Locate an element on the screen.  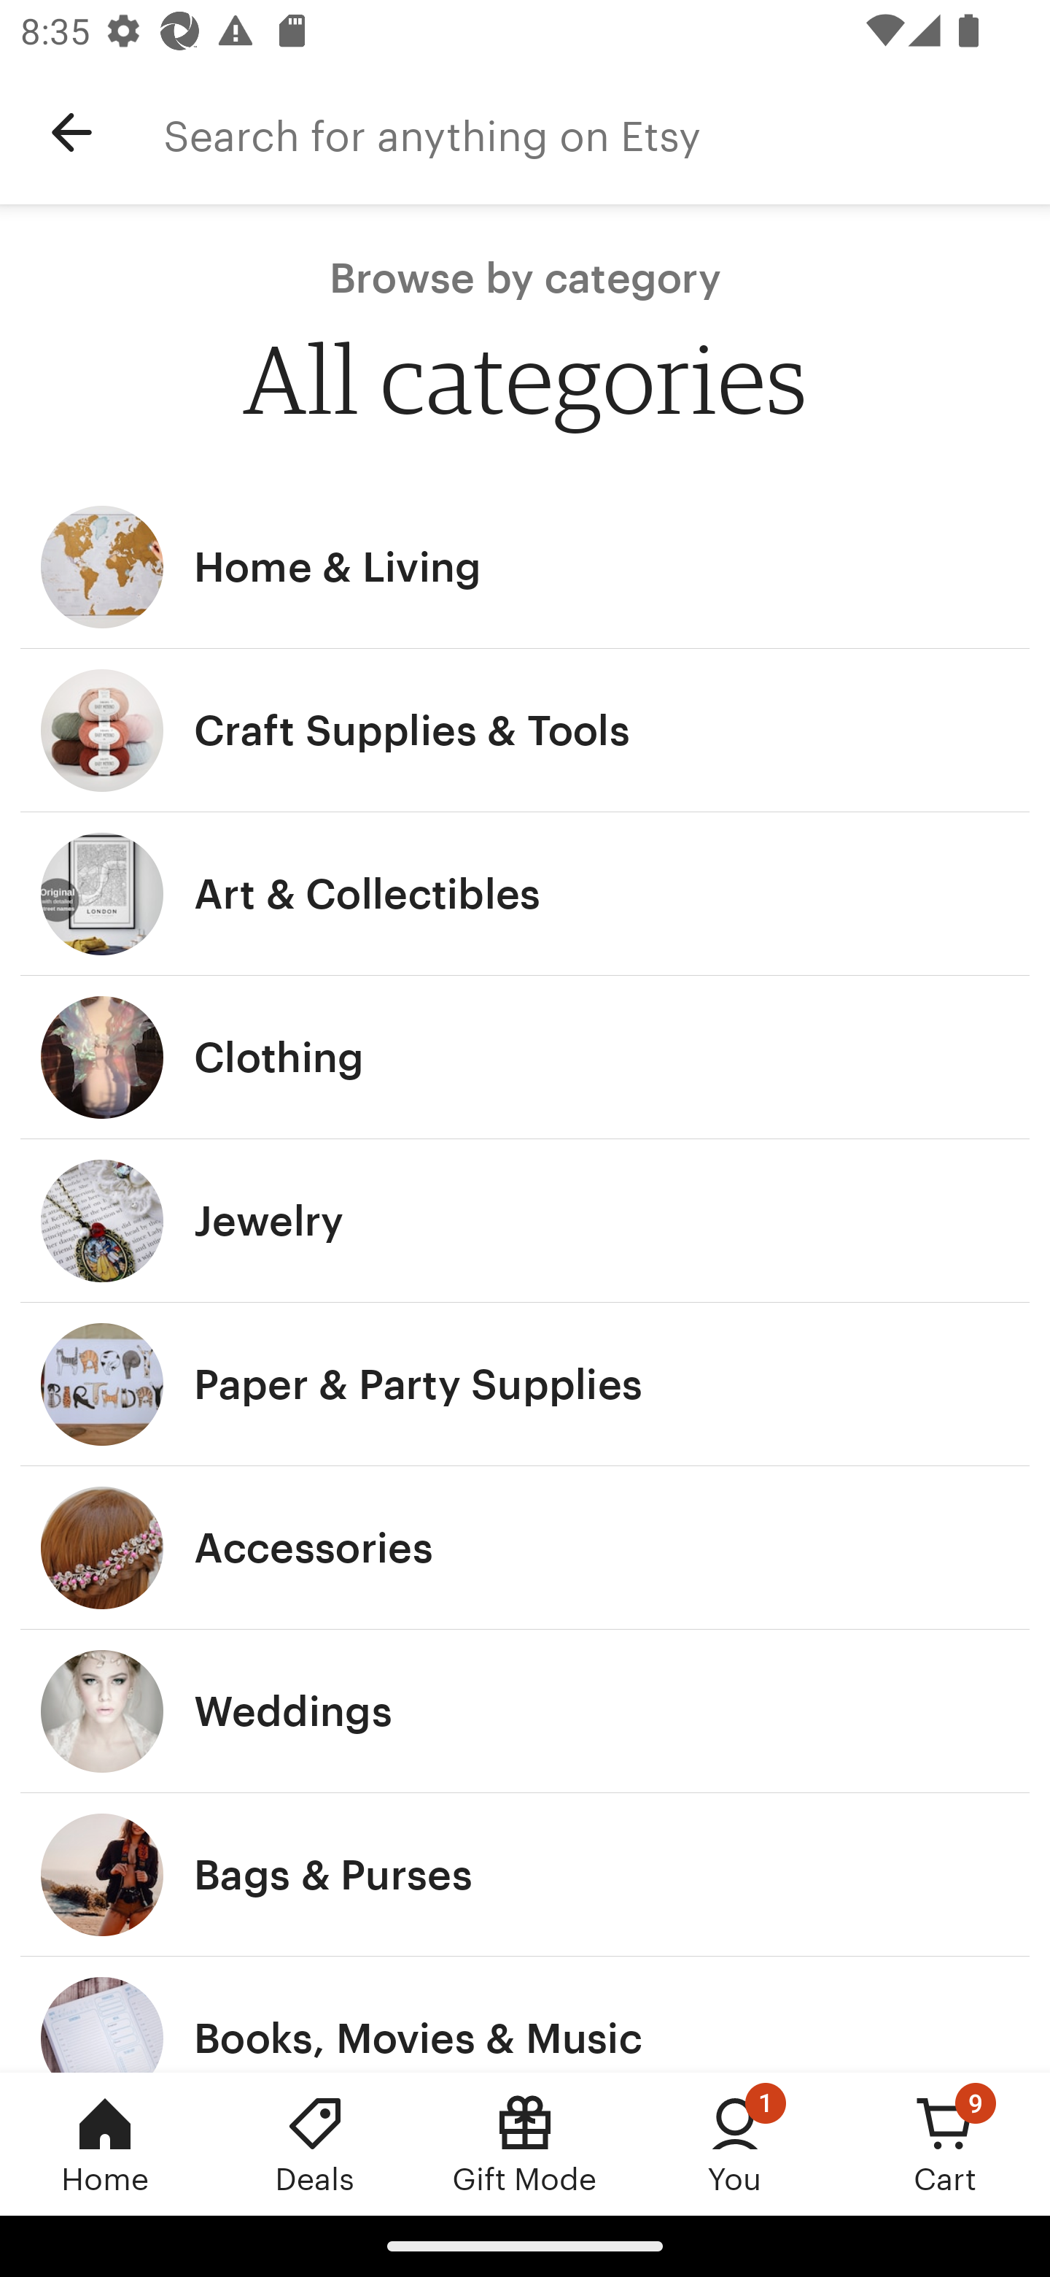
Craft Supplies & Tools is located at coordinates (525, 731).